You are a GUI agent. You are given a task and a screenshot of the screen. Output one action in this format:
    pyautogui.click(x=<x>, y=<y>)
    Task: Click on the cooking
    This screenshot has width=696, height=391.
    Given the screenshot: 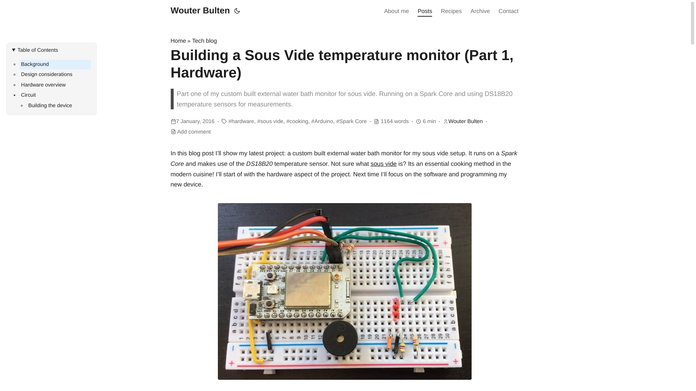 What is the action you would take?
    pyautogui.click(x=298, y=122)
    